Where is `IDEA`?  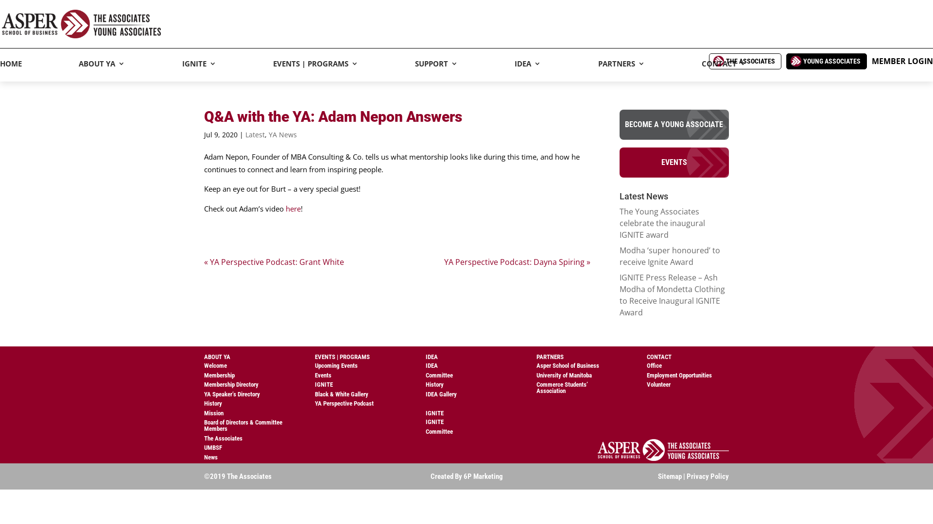 IDEA is located at coordinates (432, 366).